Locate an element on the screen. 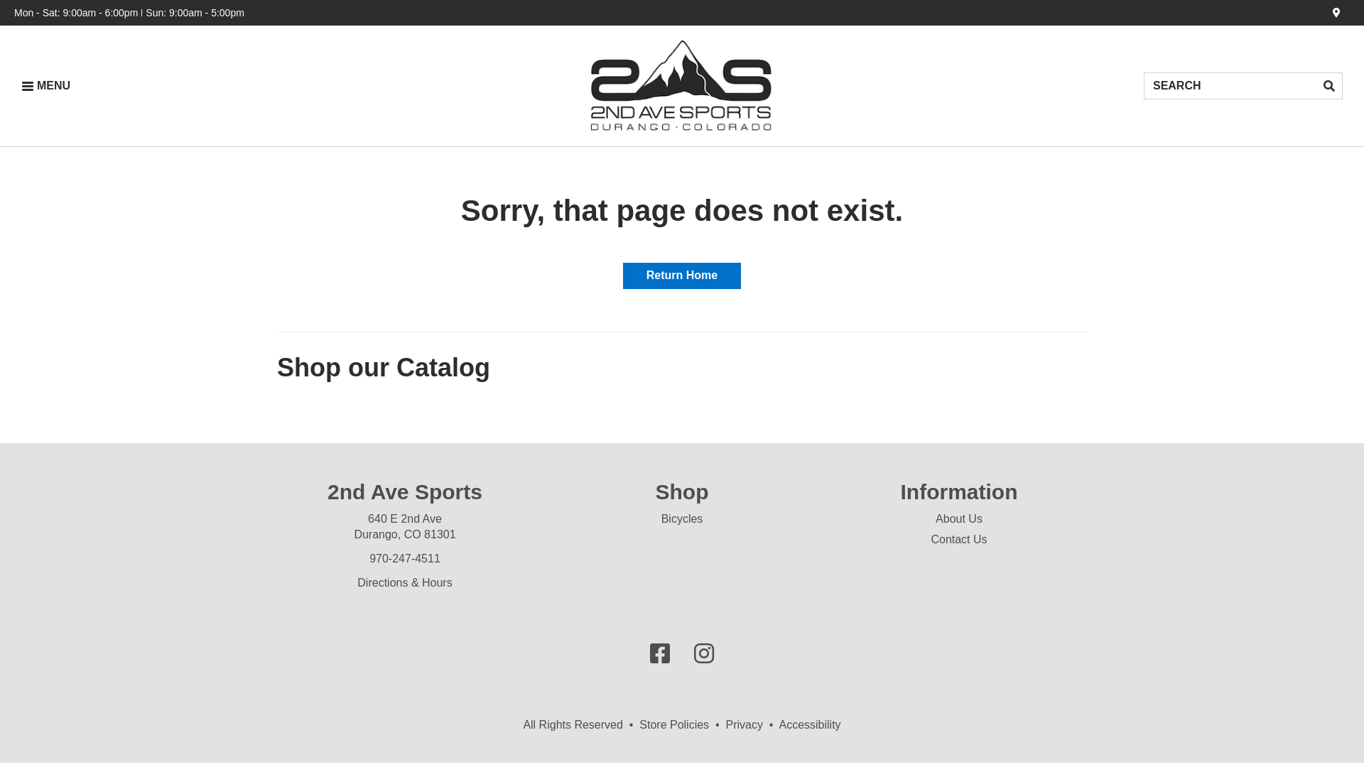 Image resolution: width=1364 pixels, height=767 pixels. 2nd Ave Sports Home Page is located at coordinates (682, 86).